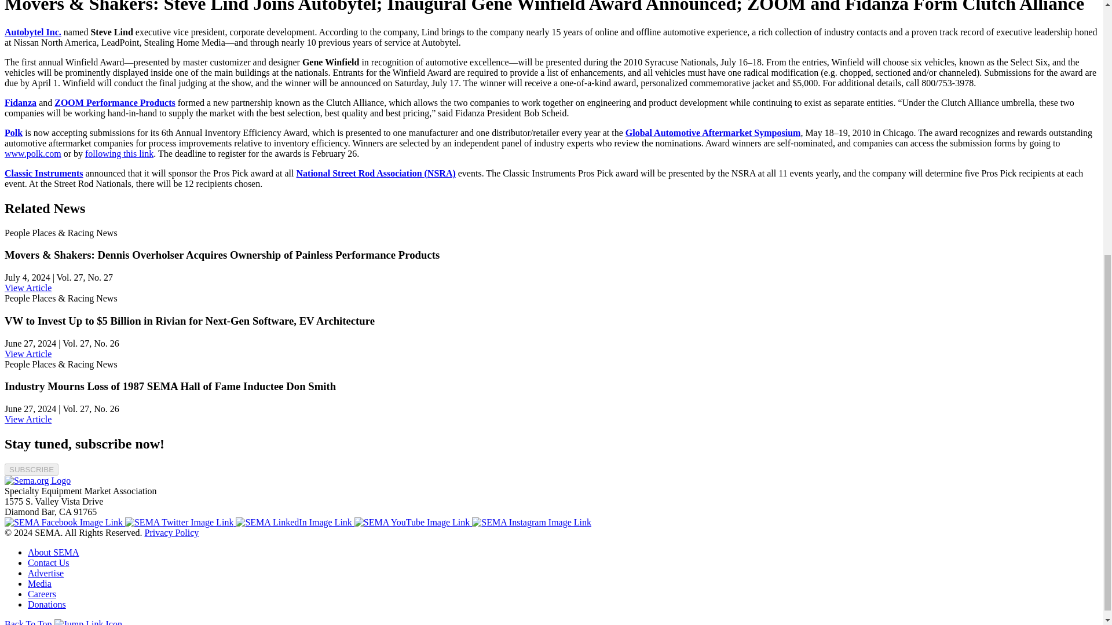  What do you see at coordinates (28, 288) in the screenshot?
I see `View Article` at bounding box center [28, 288].